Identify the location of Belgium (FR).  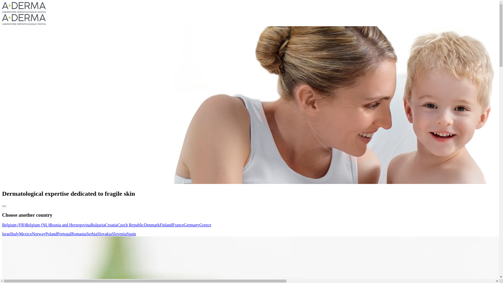
(14, 225).